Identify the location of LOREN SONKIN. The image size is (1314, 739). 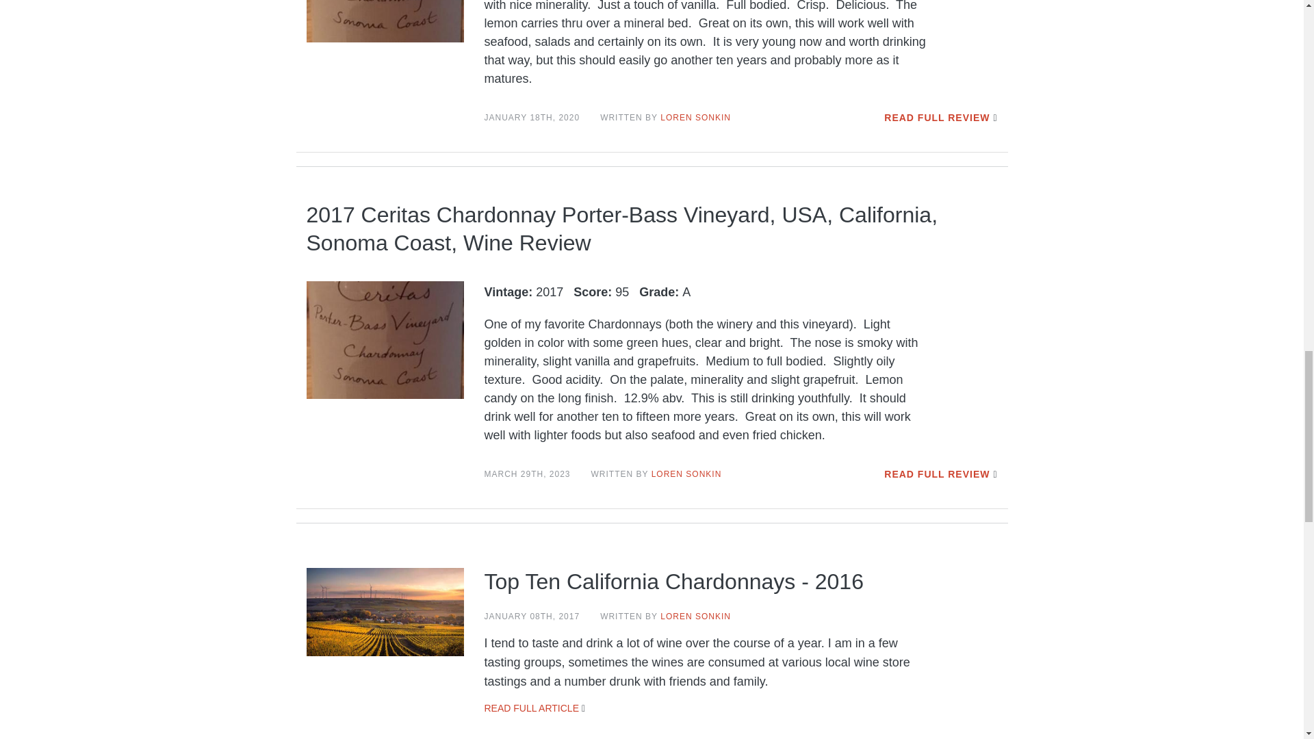
(695, 617).